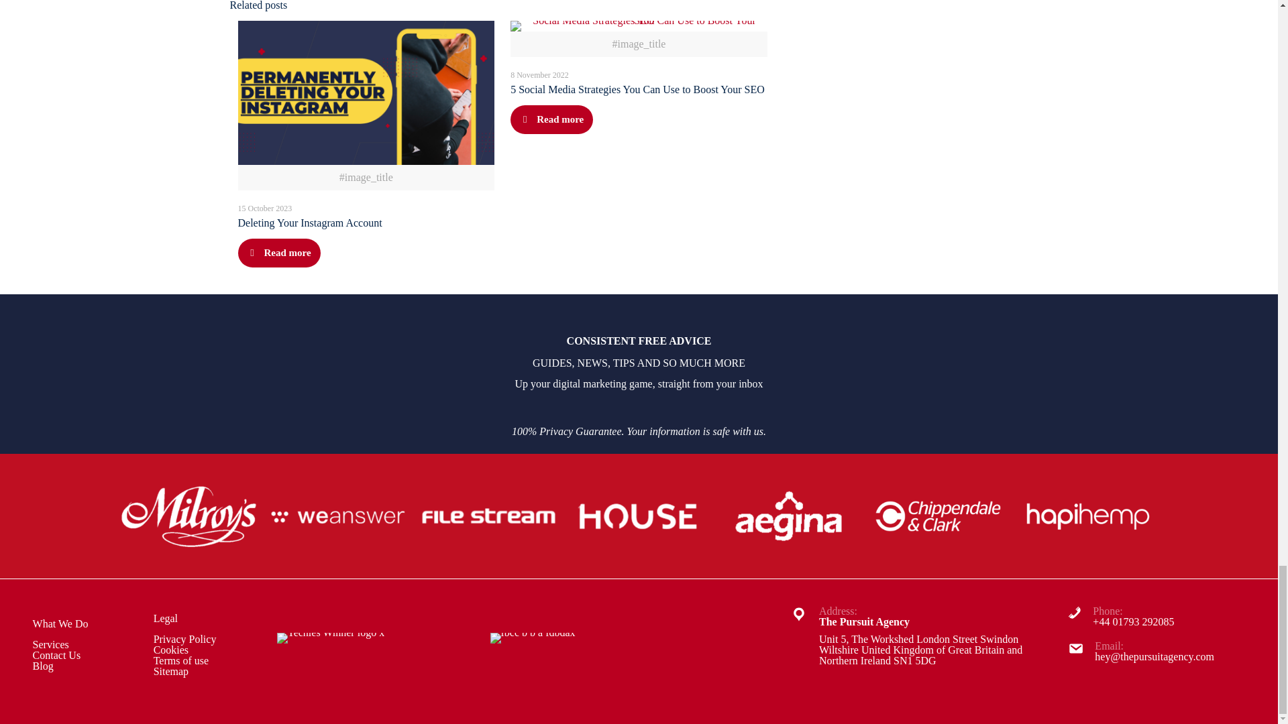 This screenshot has height=724, width=1288. Describe the element at coordinates (338, 516) in the screenshot. I see `Untitled design 17 the pursuit agency` at that location.